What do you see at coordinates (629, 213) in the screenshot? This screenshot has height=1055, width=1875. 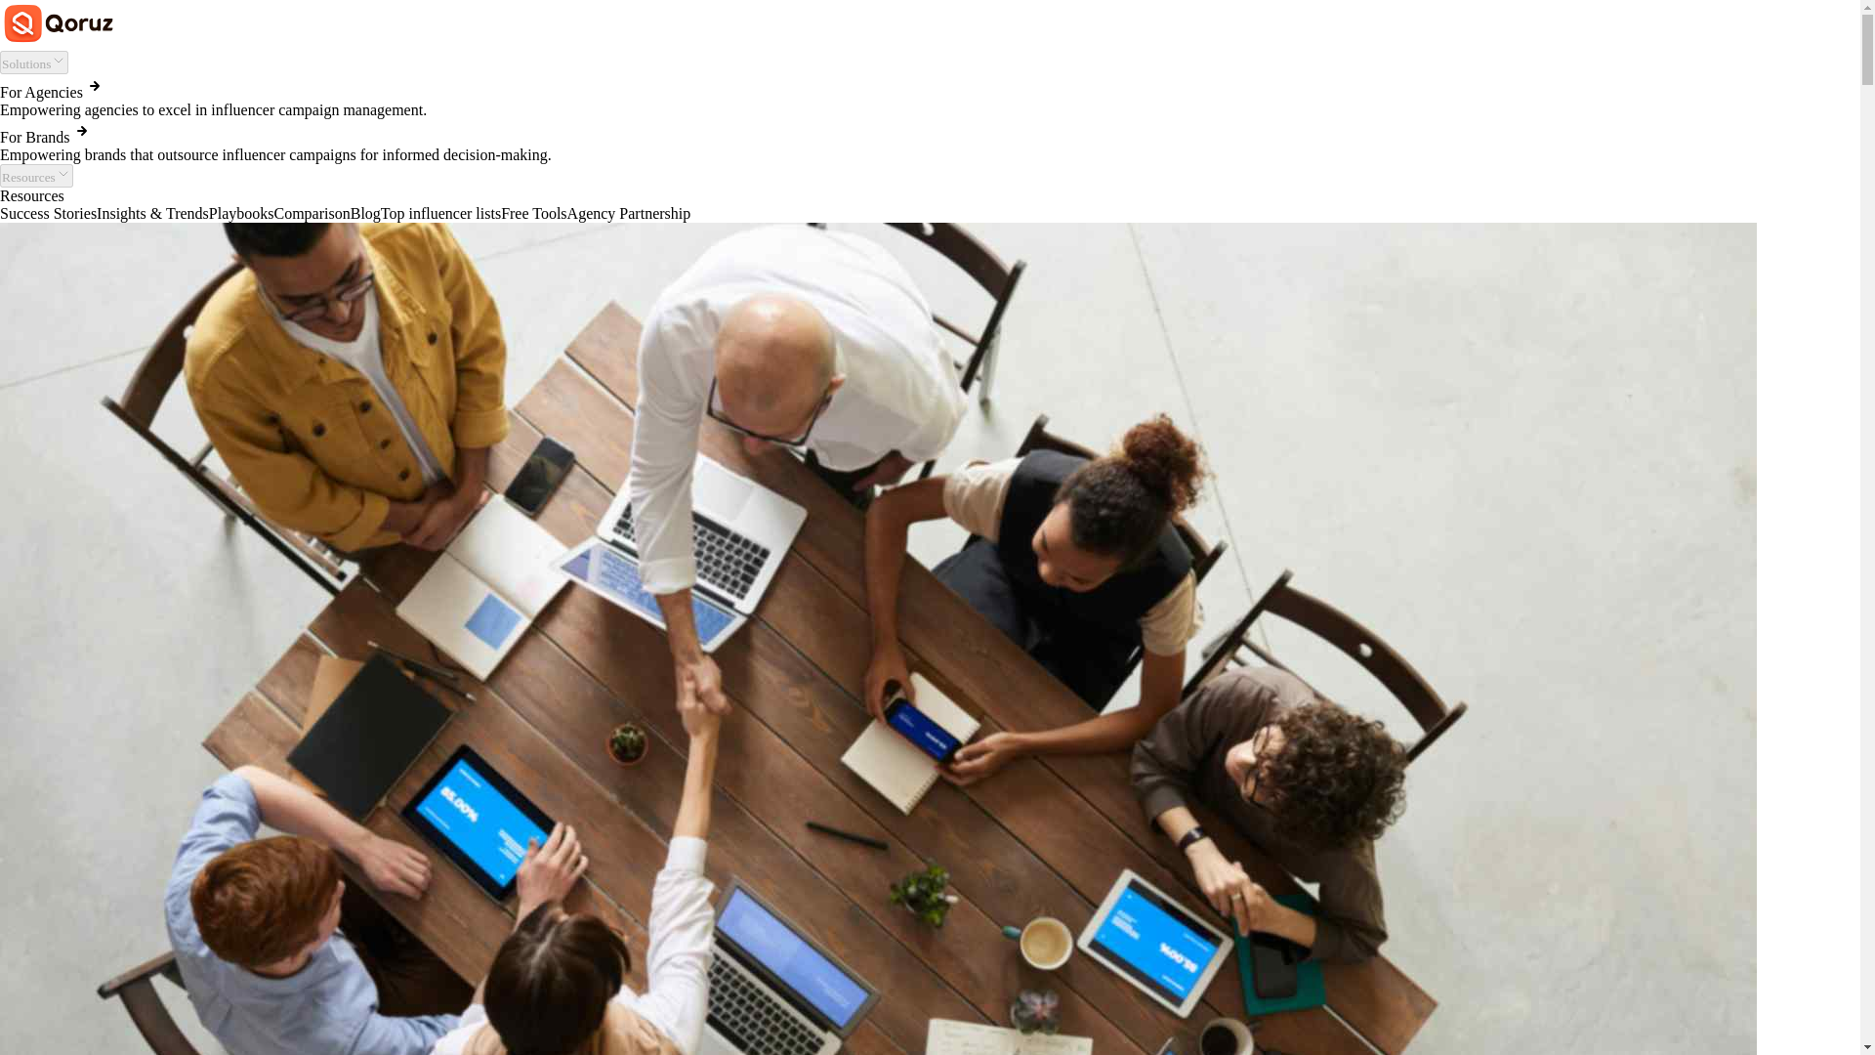 I see `Agency Partnership` at bounding box center [629, 213].